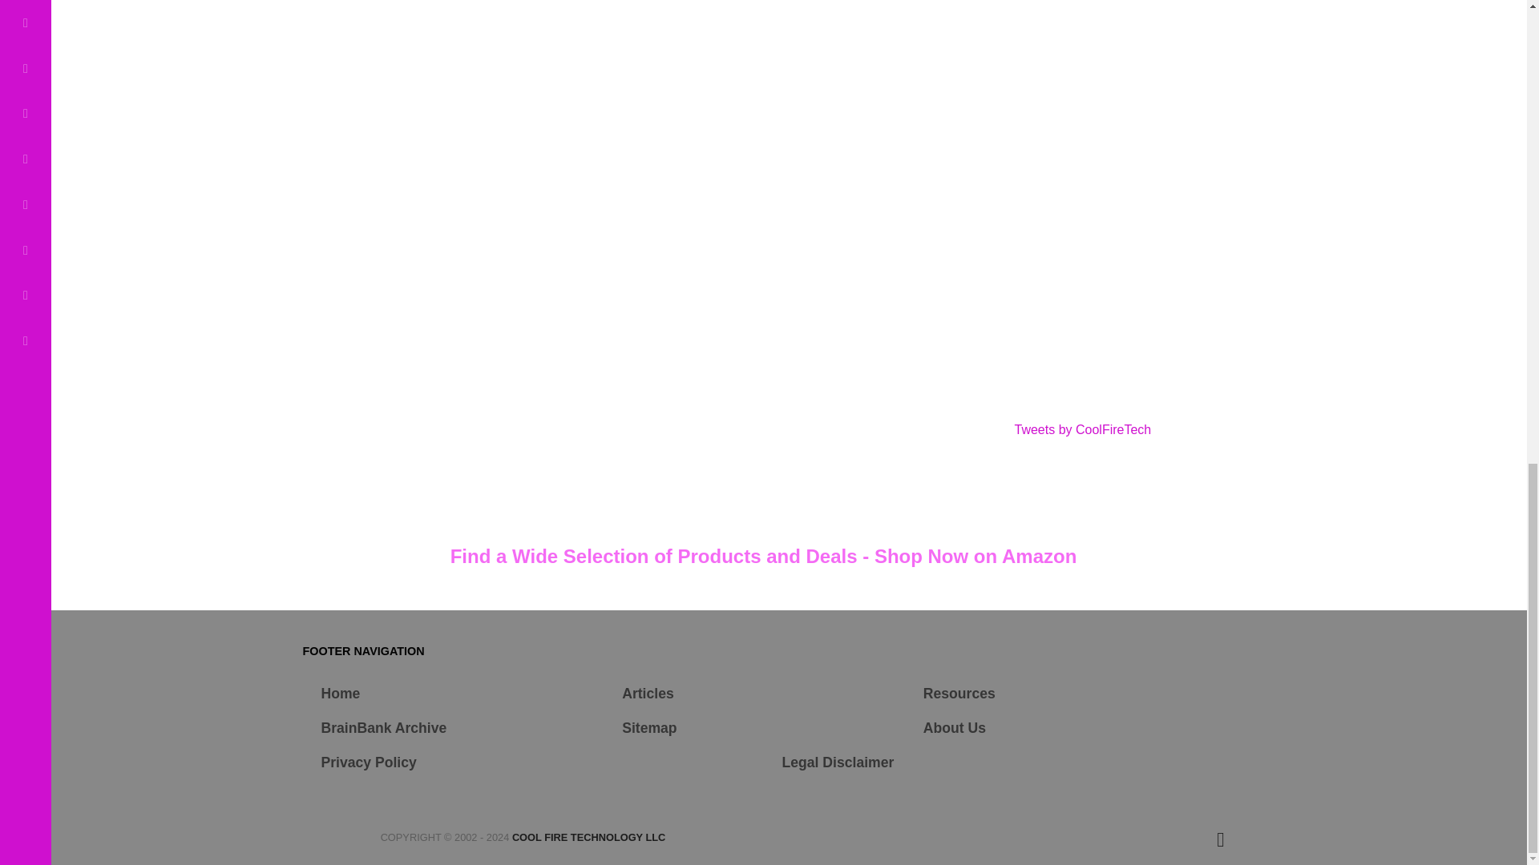 This screenshot has height=865, width=1539. I want to click on Cool Fire Technology LLC, so click(589, 837).